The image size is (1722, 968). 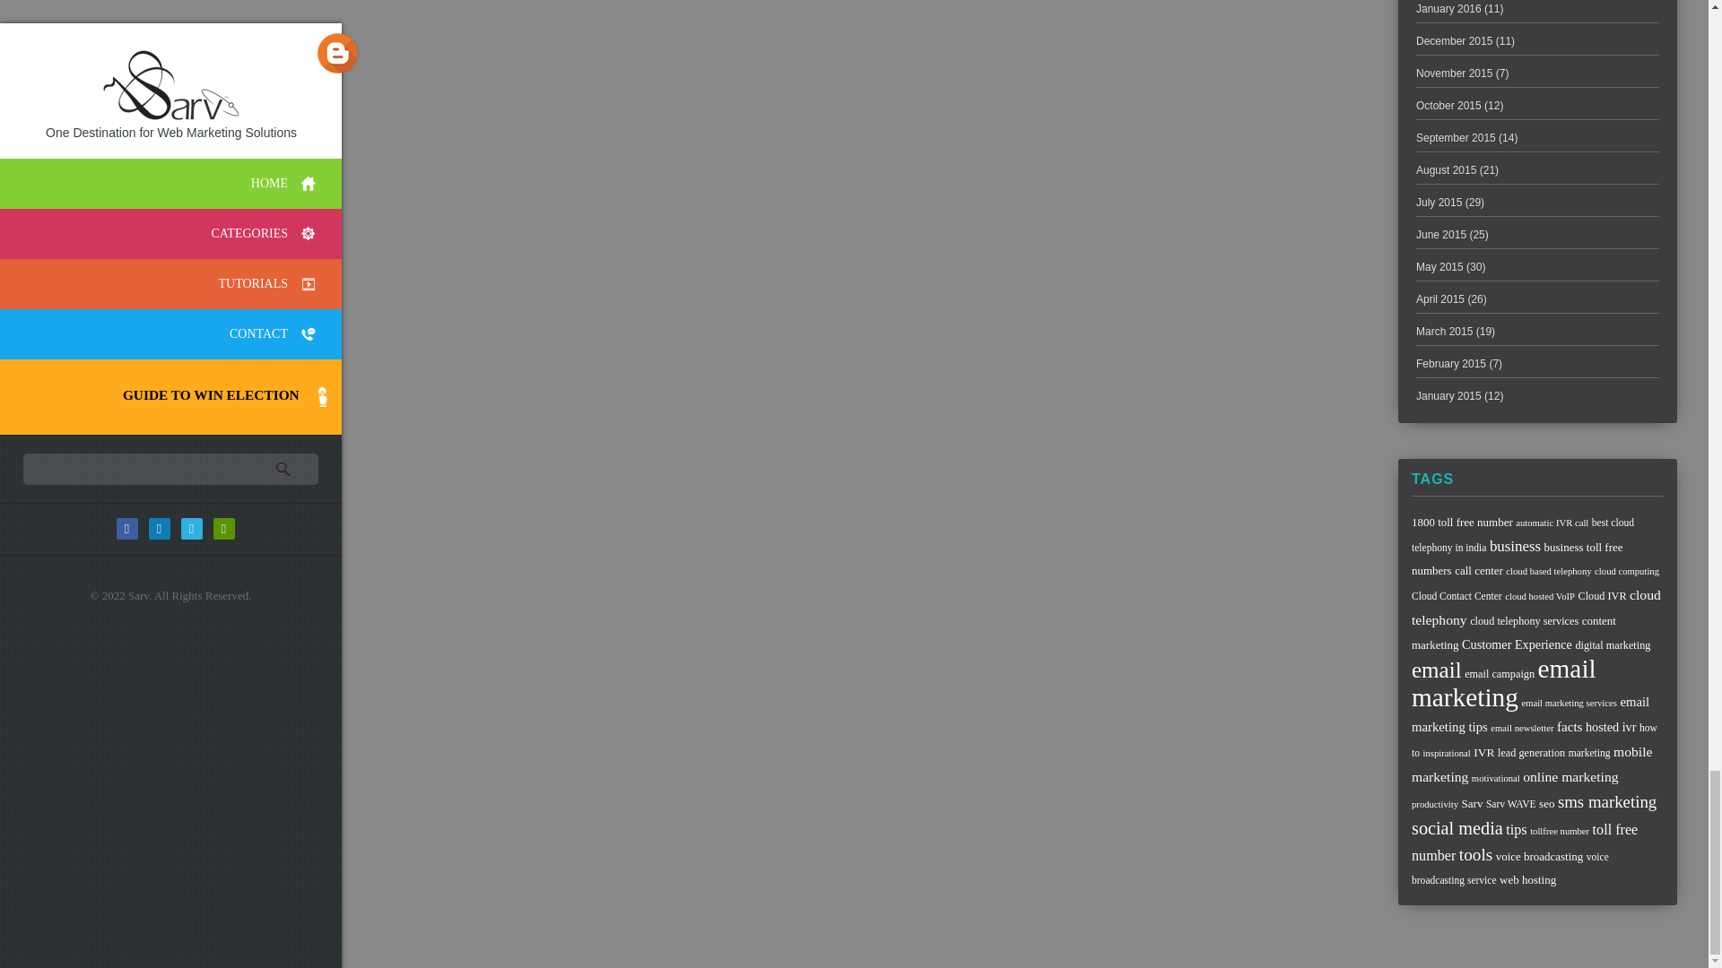 I want to click on 11 topics, so click(x=1479, y=570).